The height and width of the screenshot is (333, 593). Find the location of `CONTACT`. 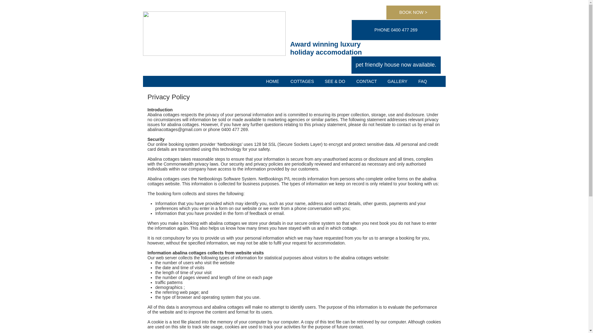

CONTACT is located at coordinates (367, 81).